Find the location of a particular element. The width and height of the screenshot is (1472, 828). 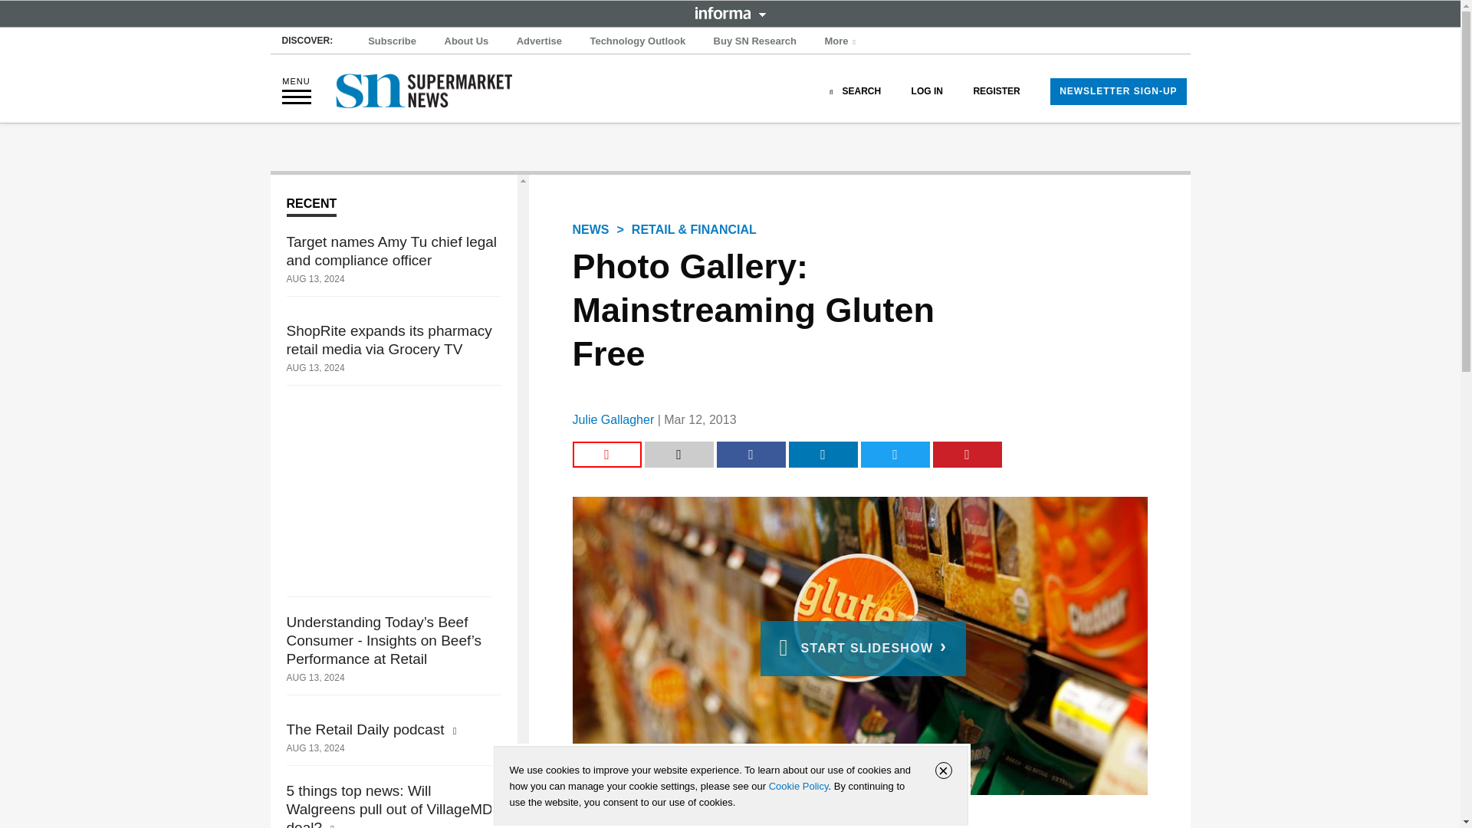

Cookie Policy is located at coordinates (798, 786).